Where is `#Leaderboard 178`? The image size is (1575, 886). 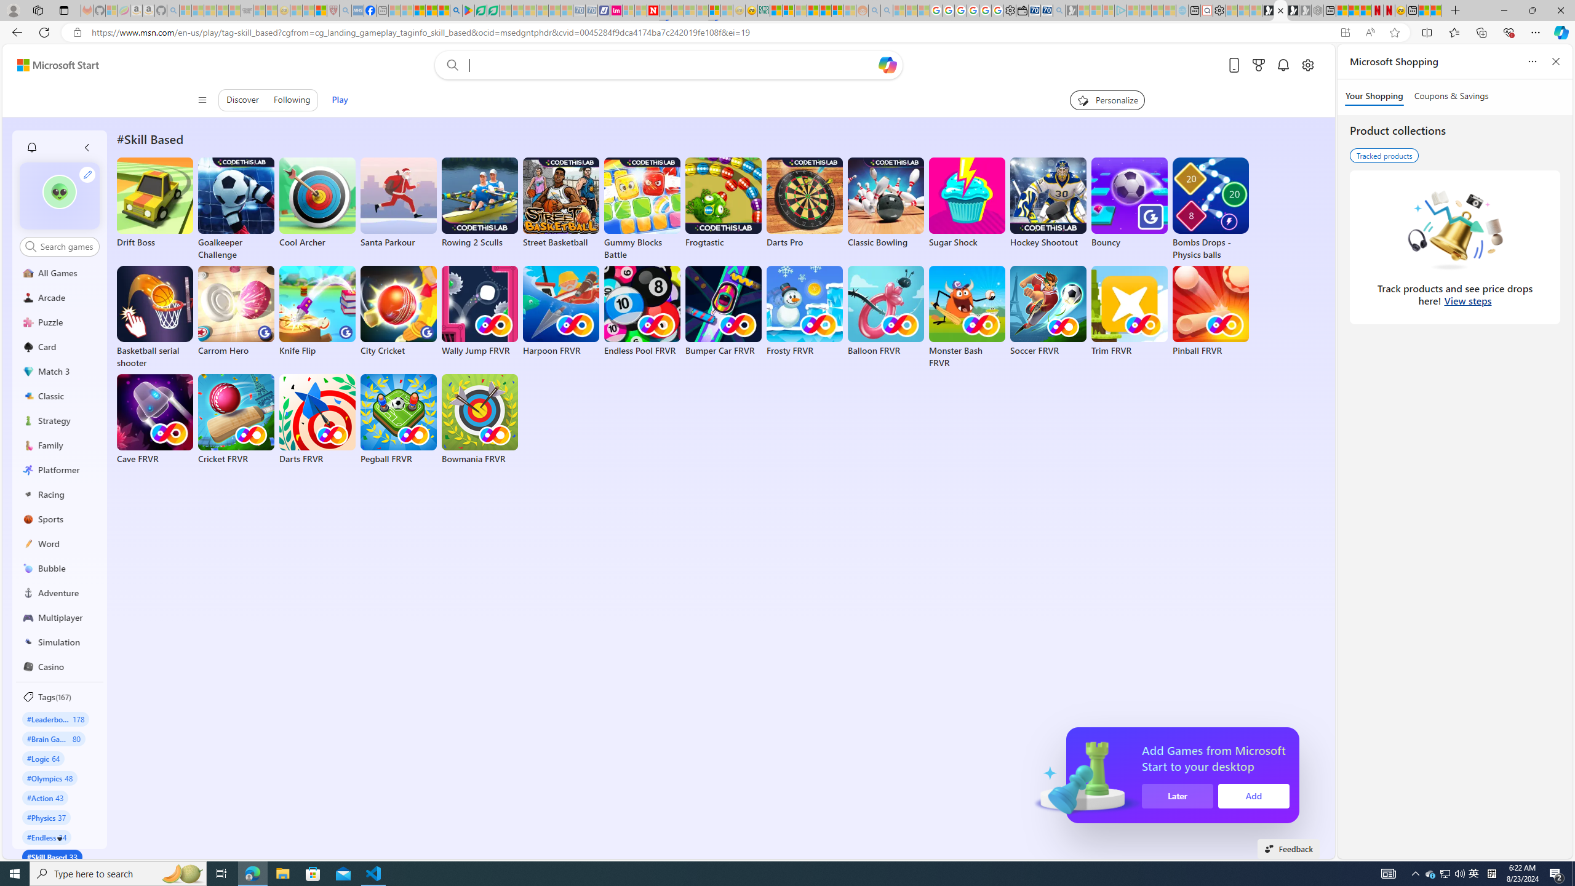 #Leaderboard 178 is located at coordinates (55, 719).